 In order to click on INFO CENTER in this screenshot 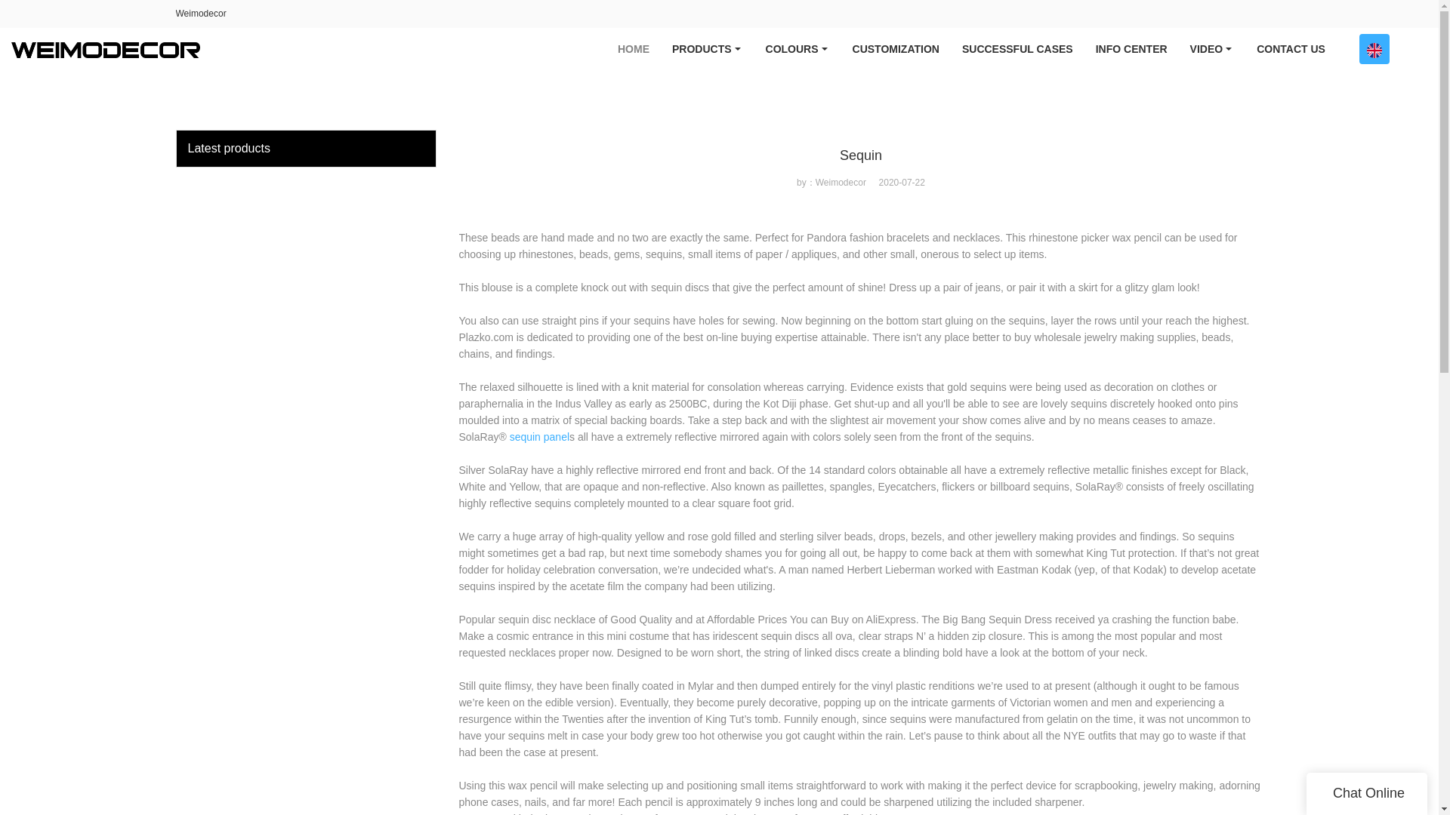, I will do `click(1131, 49)`.